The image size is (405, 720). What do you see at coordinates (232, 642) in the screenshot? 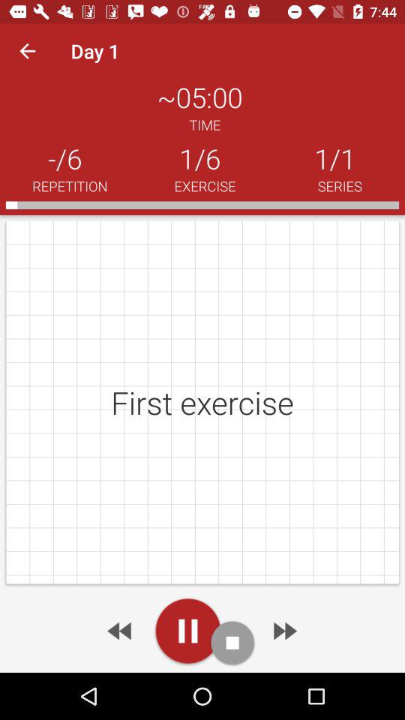
I see `stop audio` at bounding box center [232, 642].